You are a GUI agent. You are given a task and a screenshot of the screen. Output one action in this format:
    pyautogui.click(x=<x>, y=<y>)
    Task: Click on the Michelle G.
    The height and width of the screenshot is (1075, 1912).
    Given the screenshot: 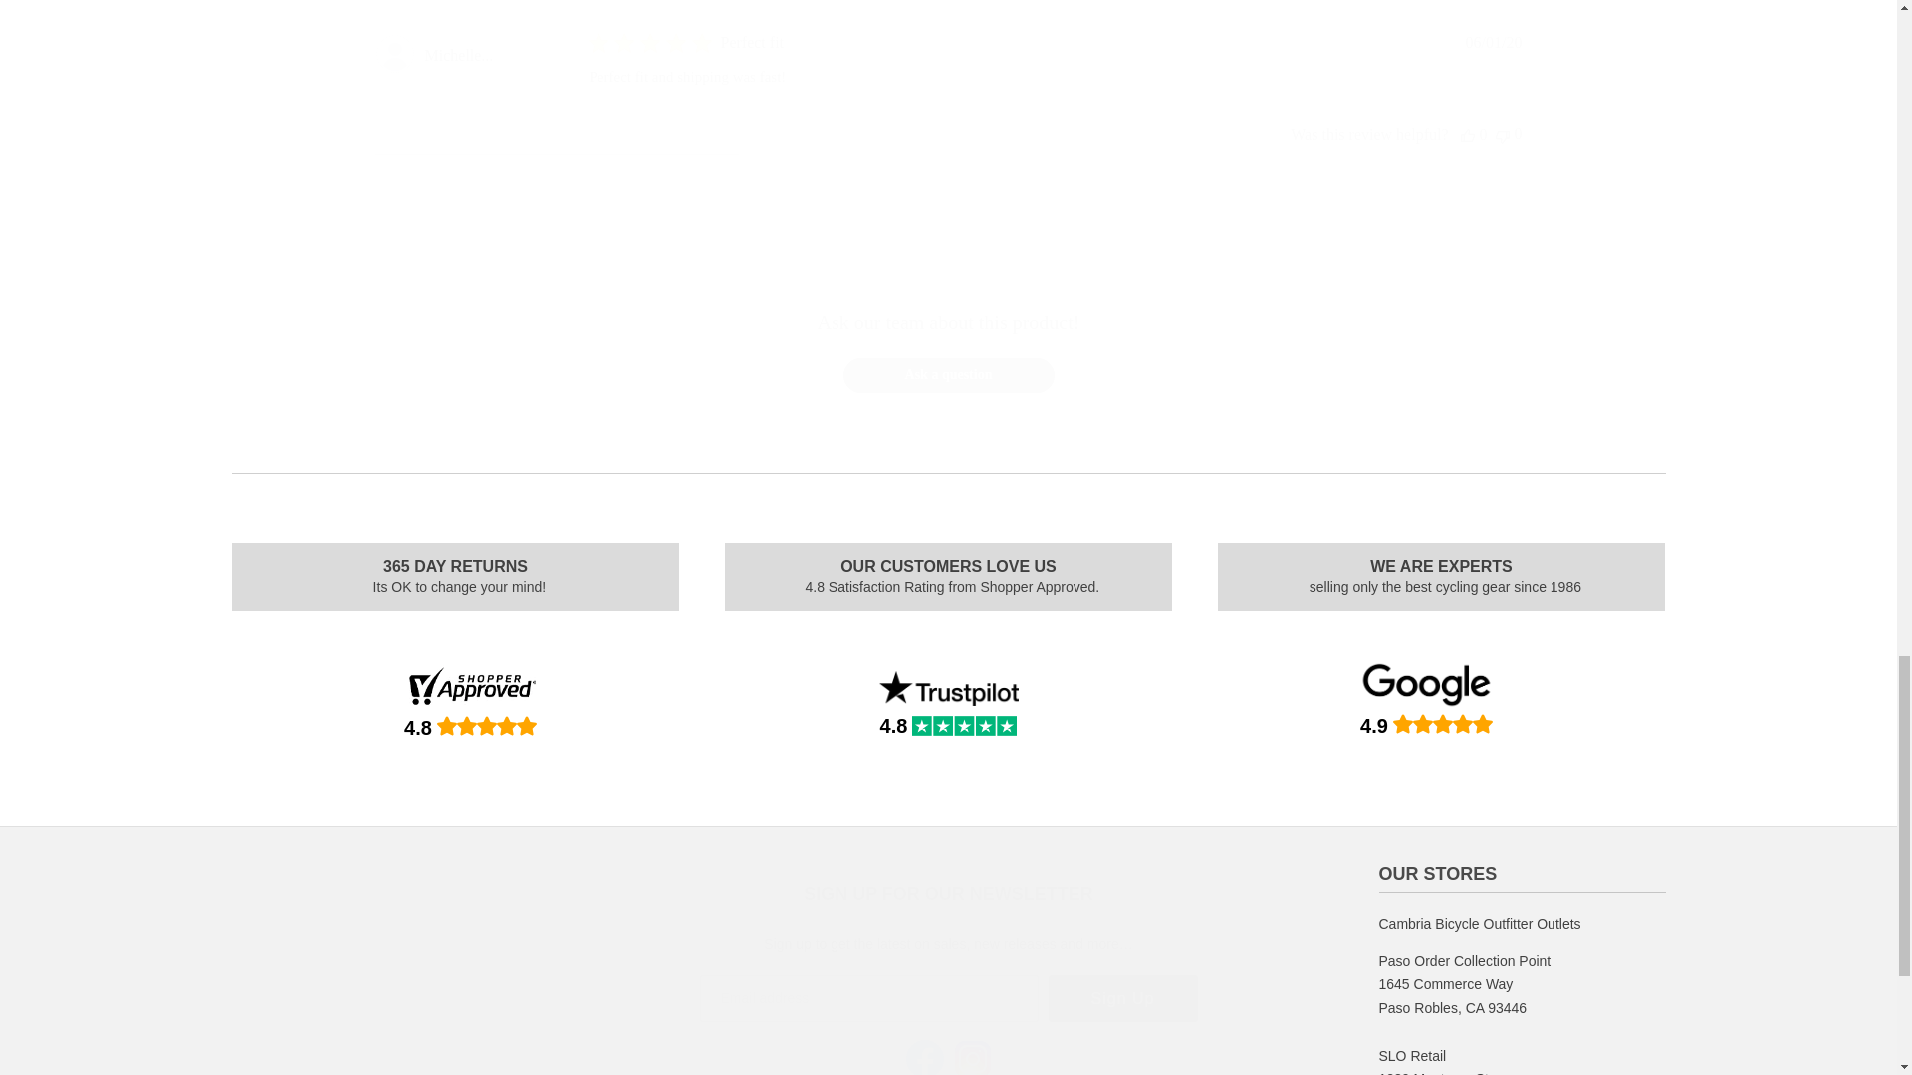 What is the action you would take?
    pyautogui.click(x=458, y=56)
    